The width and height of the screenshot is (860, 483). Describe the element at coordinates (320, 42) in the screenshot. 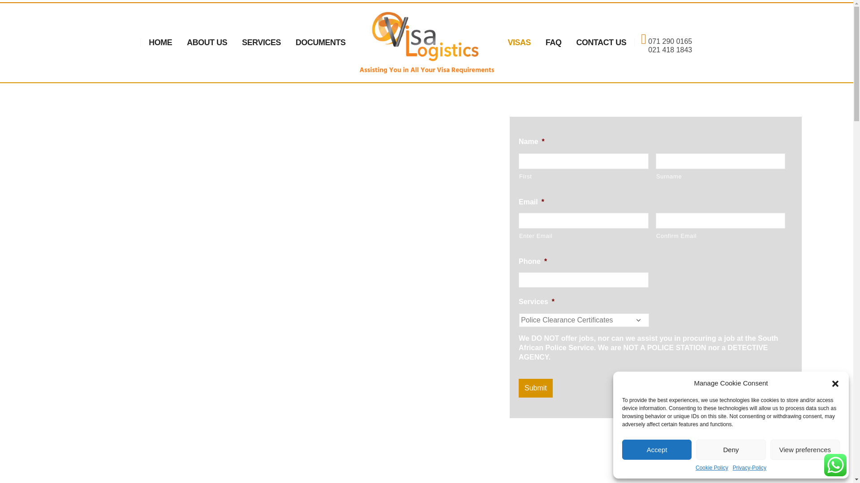

I see `DOCUMENTS` at that location.